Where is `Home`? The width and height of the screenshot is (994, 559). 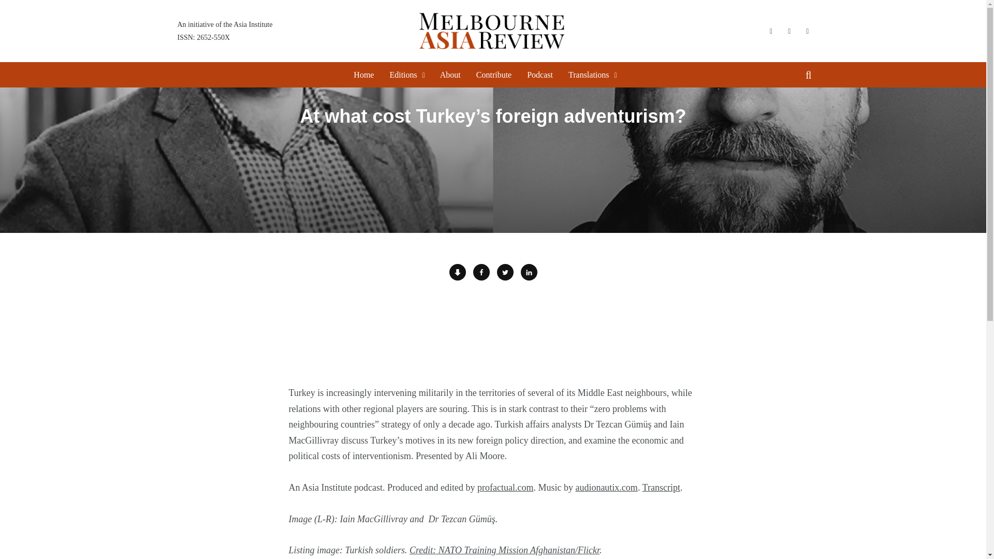 Home is located at coordinates (494, 75).